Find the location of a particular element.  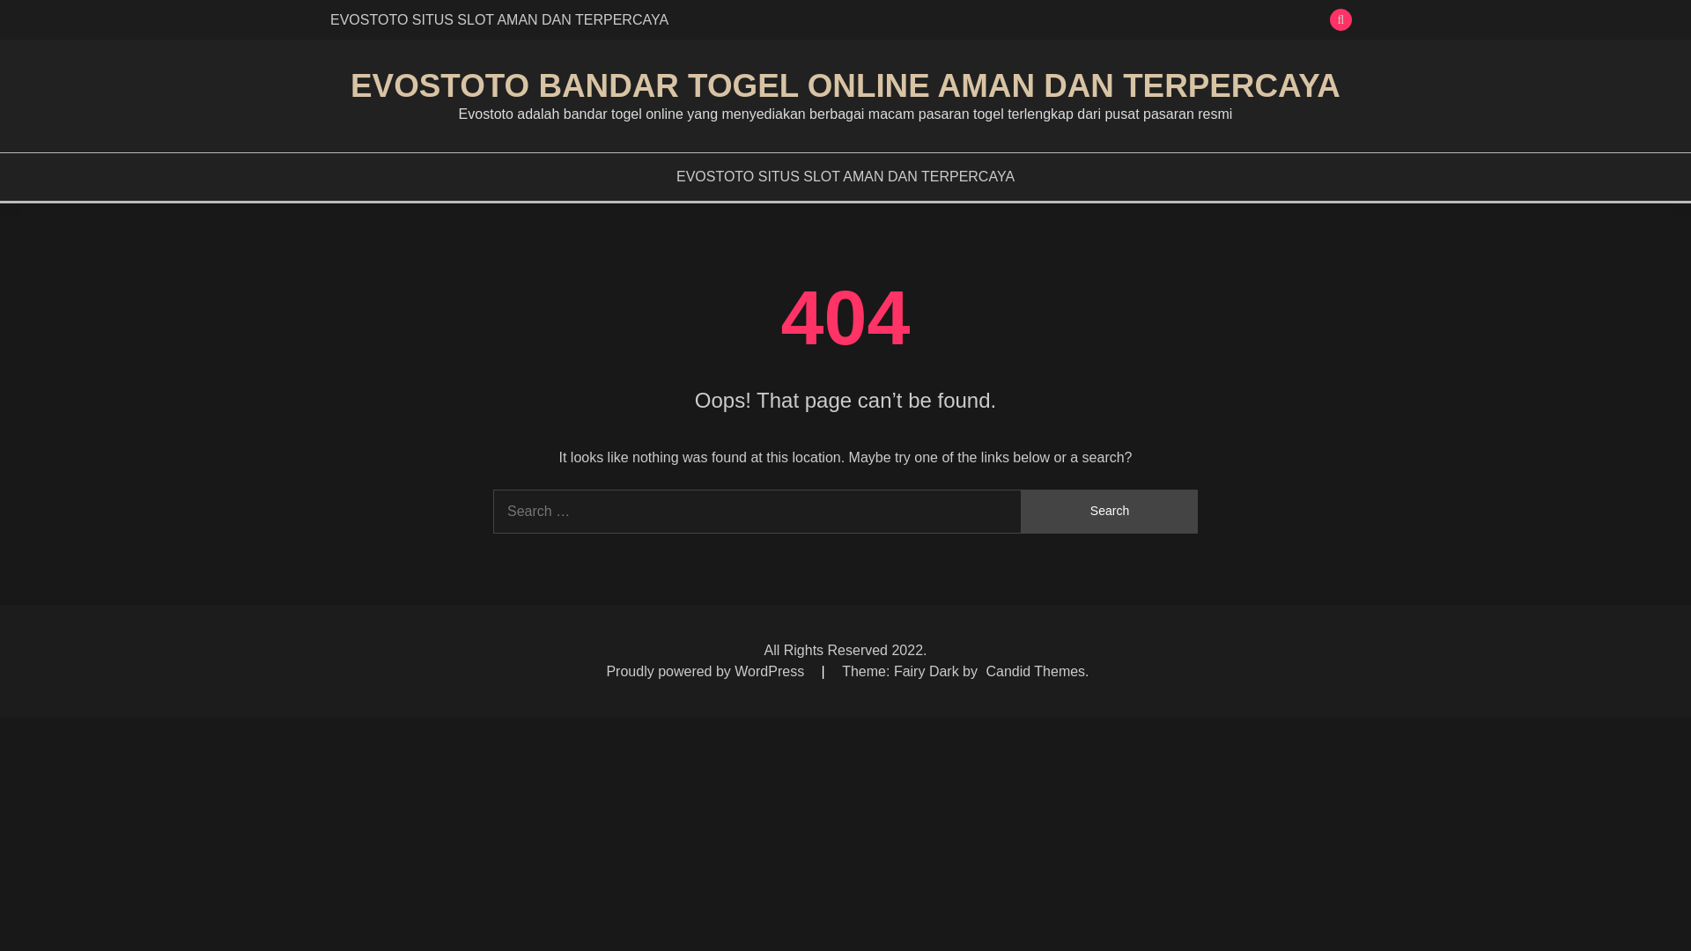

EVOSTOTO SITUS SLOT AMAN DAN TERPERCAYA is located at coordinates (845, 176).